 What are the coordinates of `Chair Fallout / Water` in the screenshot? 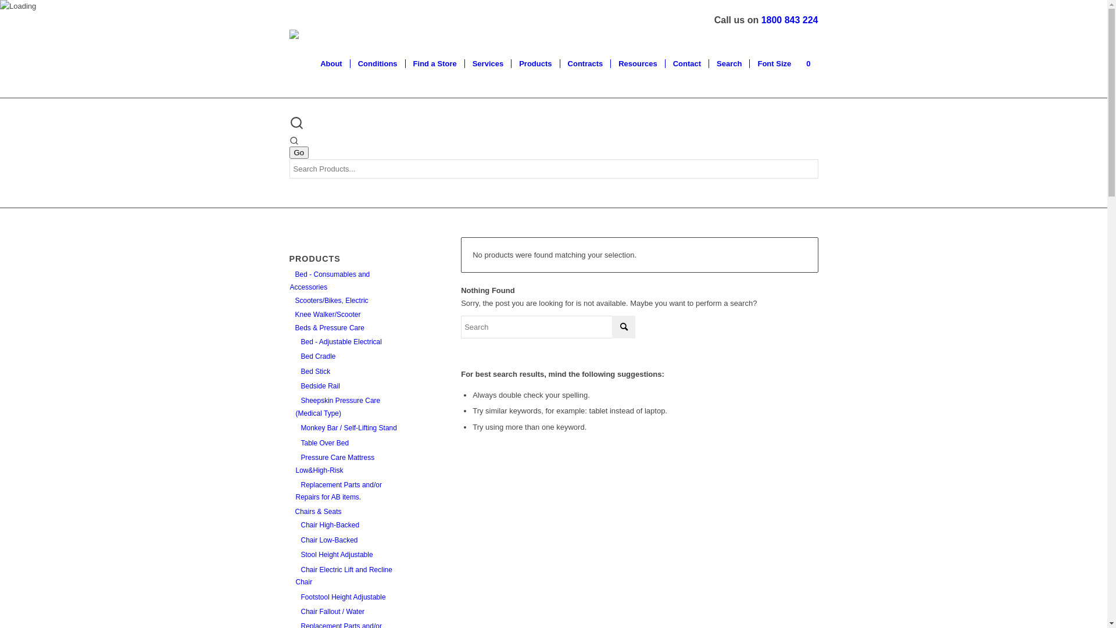 It's located at (330, 612).